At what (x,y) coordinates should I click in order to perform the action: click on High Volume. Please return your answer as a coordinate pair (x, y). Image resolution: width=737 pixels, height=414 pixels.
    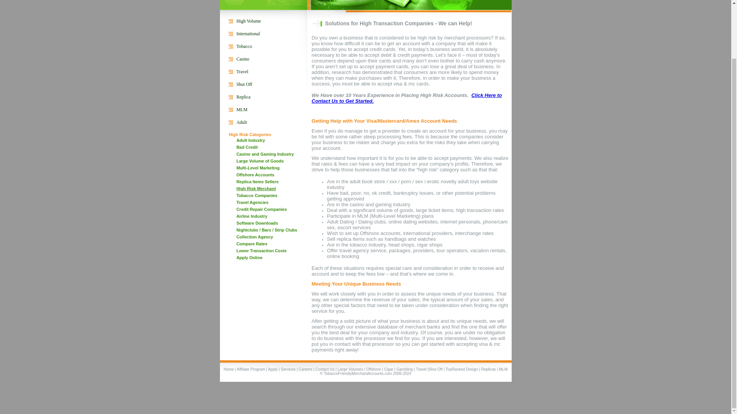
    Looking at the image, I should click on (249, 21).